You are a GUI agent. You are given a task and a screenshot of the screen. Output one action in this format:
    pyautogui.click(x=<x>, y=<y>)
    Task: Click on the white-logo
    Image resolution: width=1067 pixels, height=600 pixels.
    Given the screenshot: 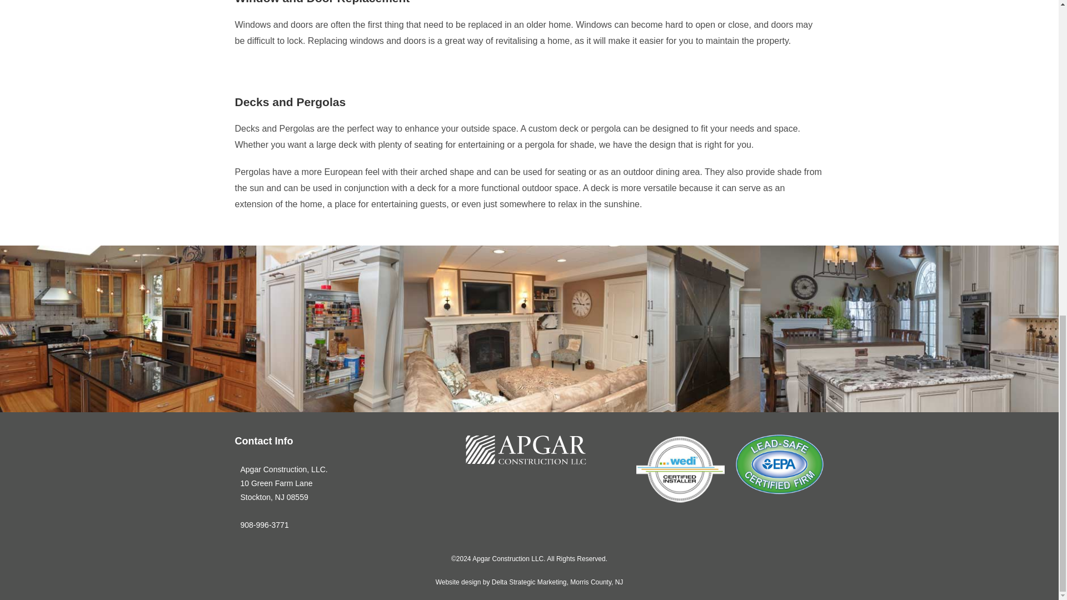 What is the action you would take?
    pyautogui.click(x=526, y=449)
    